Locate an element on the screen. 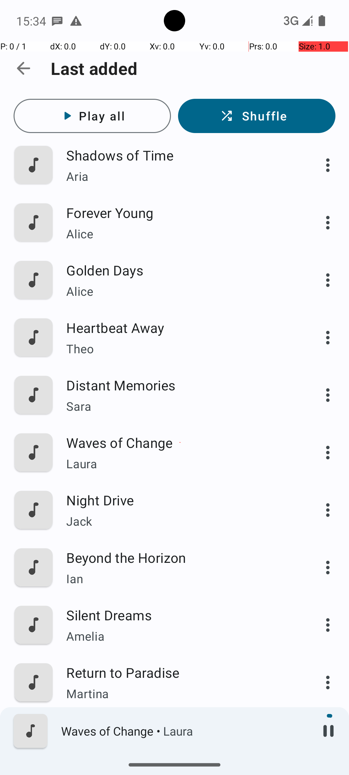  Theo is located at coordinates (180, 349).